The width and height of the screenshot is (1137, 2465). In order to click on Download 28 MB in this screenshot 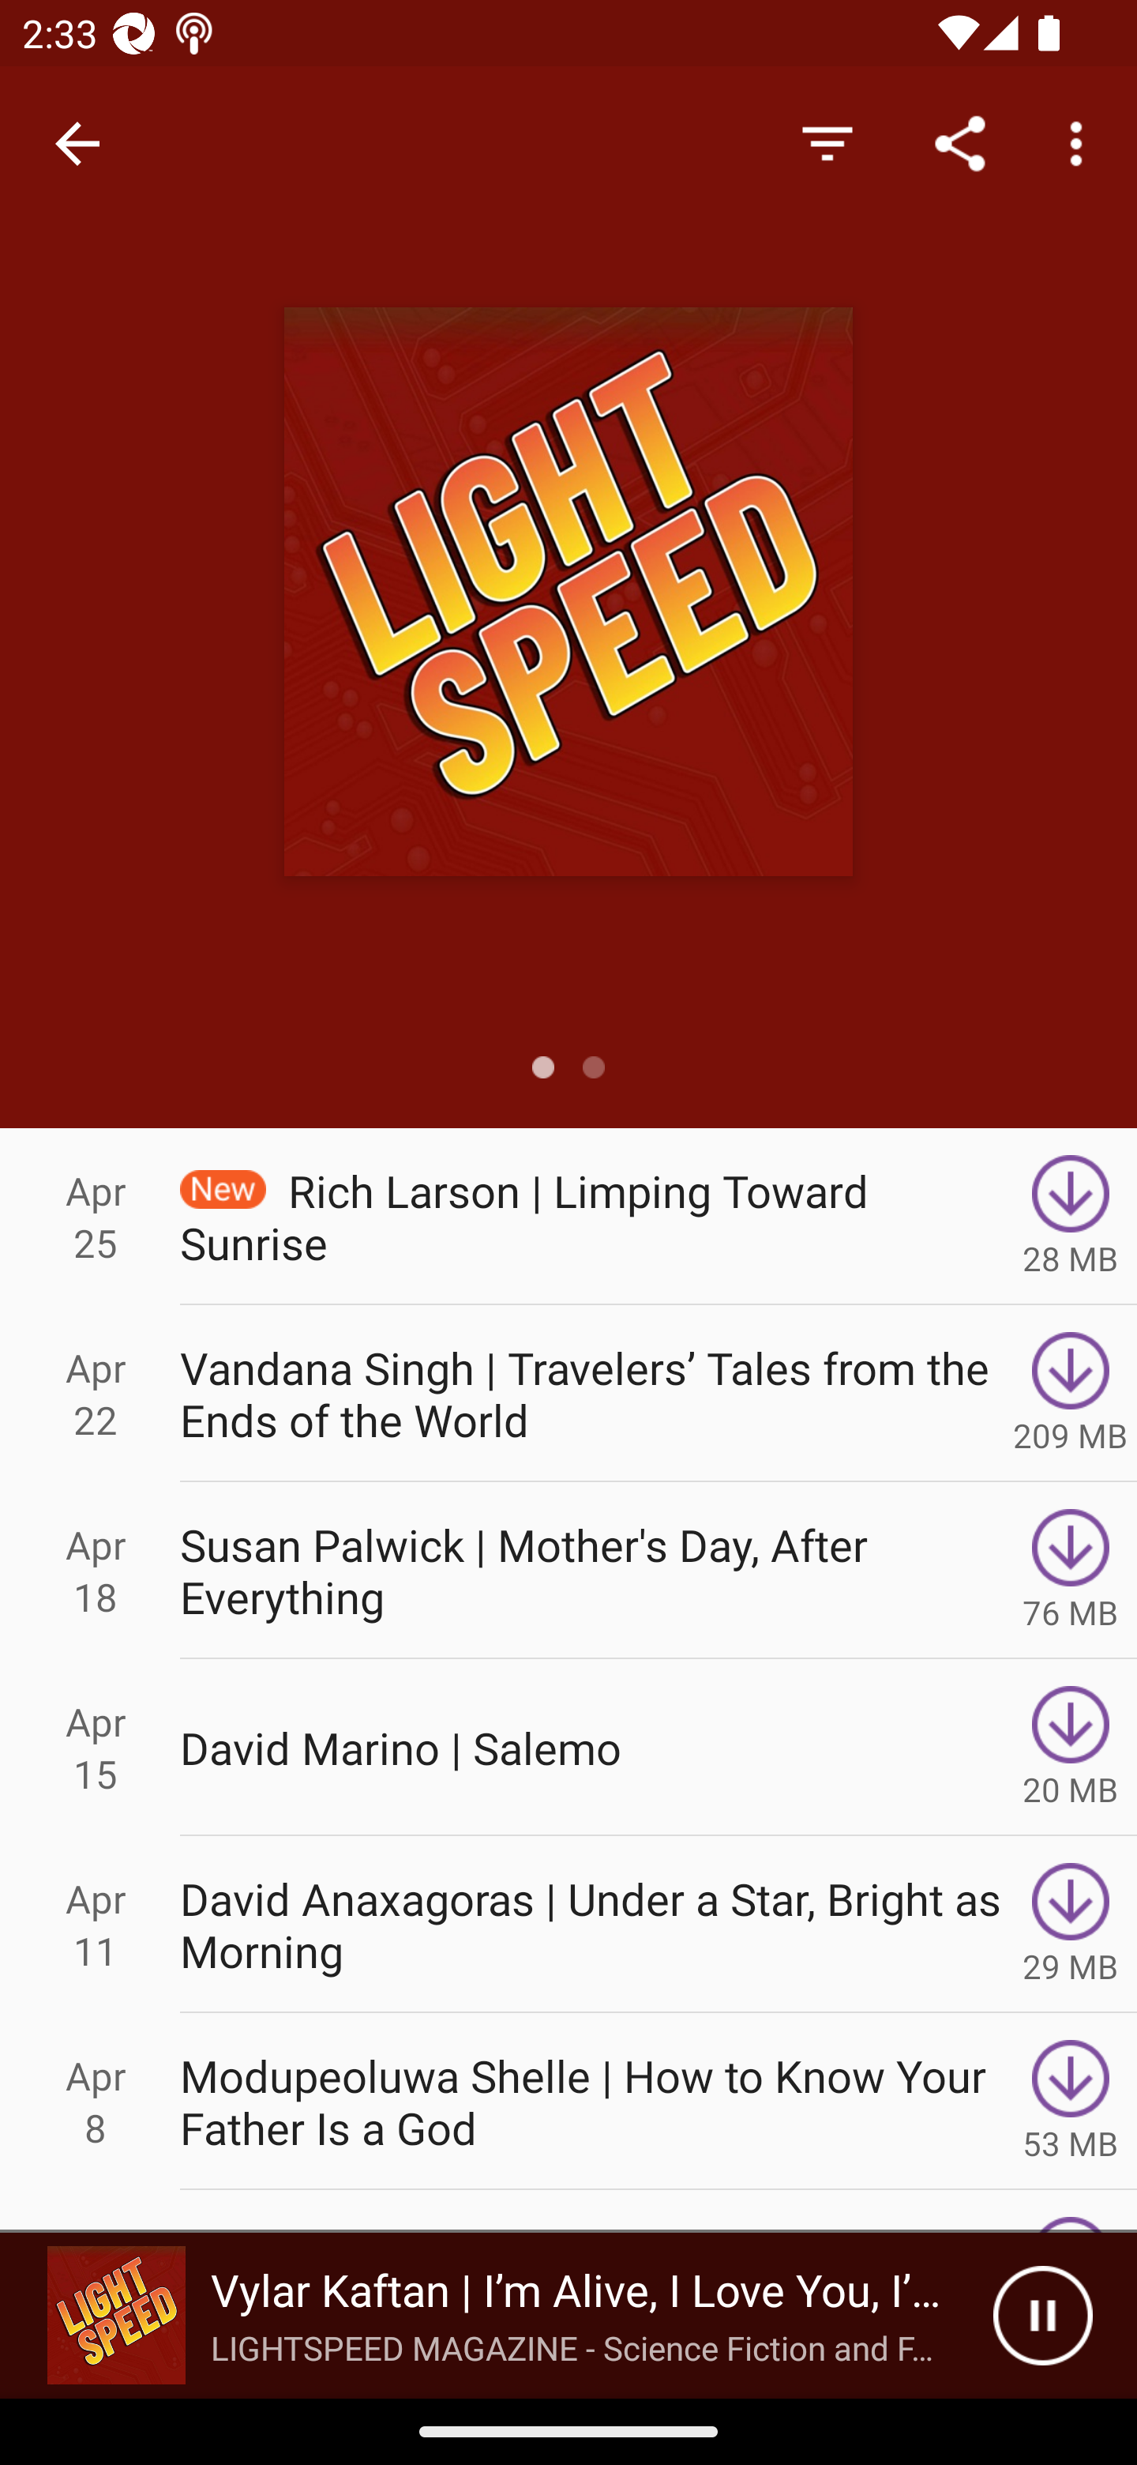, I will do `click(1071, 1216)`.